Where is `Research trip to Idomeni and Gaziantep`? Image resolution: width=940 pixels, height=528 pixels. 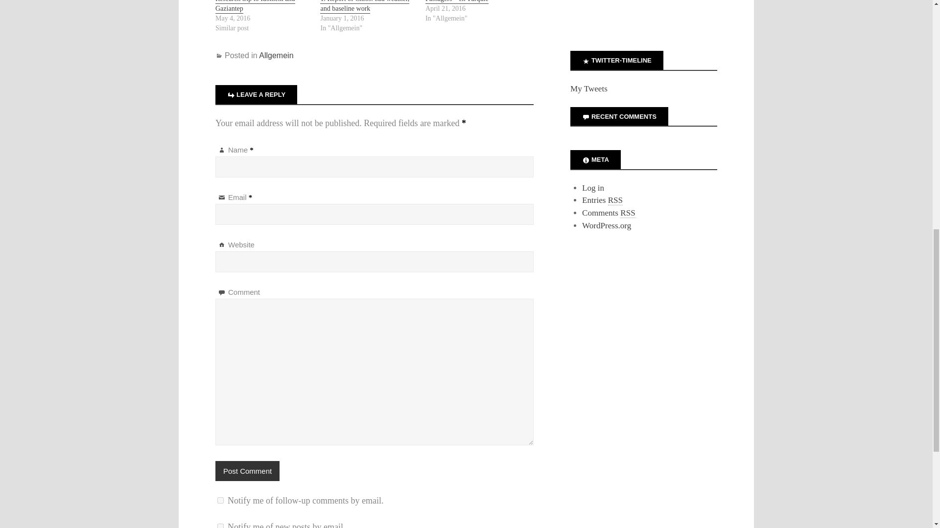 Research trip to Idomeni and Gaziantep is located at coordinates (255, 7).